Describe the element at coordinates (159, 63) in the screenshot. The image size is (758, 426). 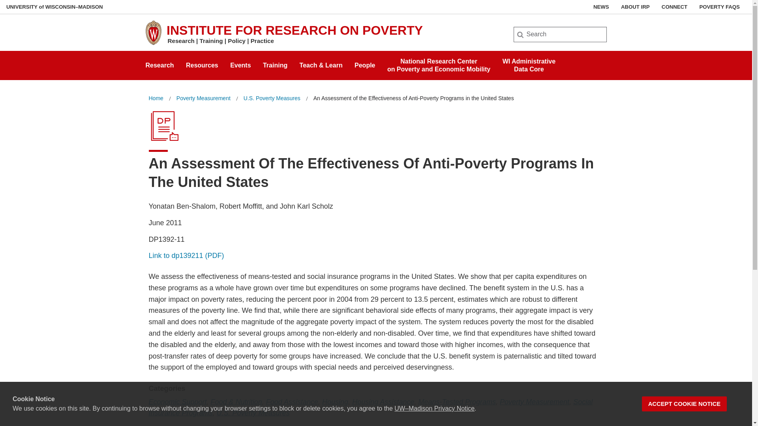
I see `Search` at that location.